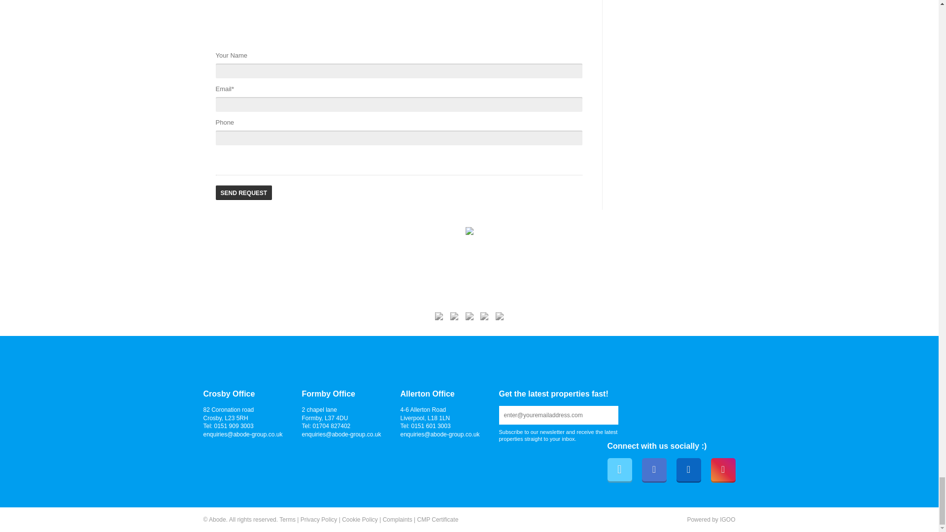  Describe the element at coordinates (243, 192) in the screenshot. I see `Send Request` at that location.